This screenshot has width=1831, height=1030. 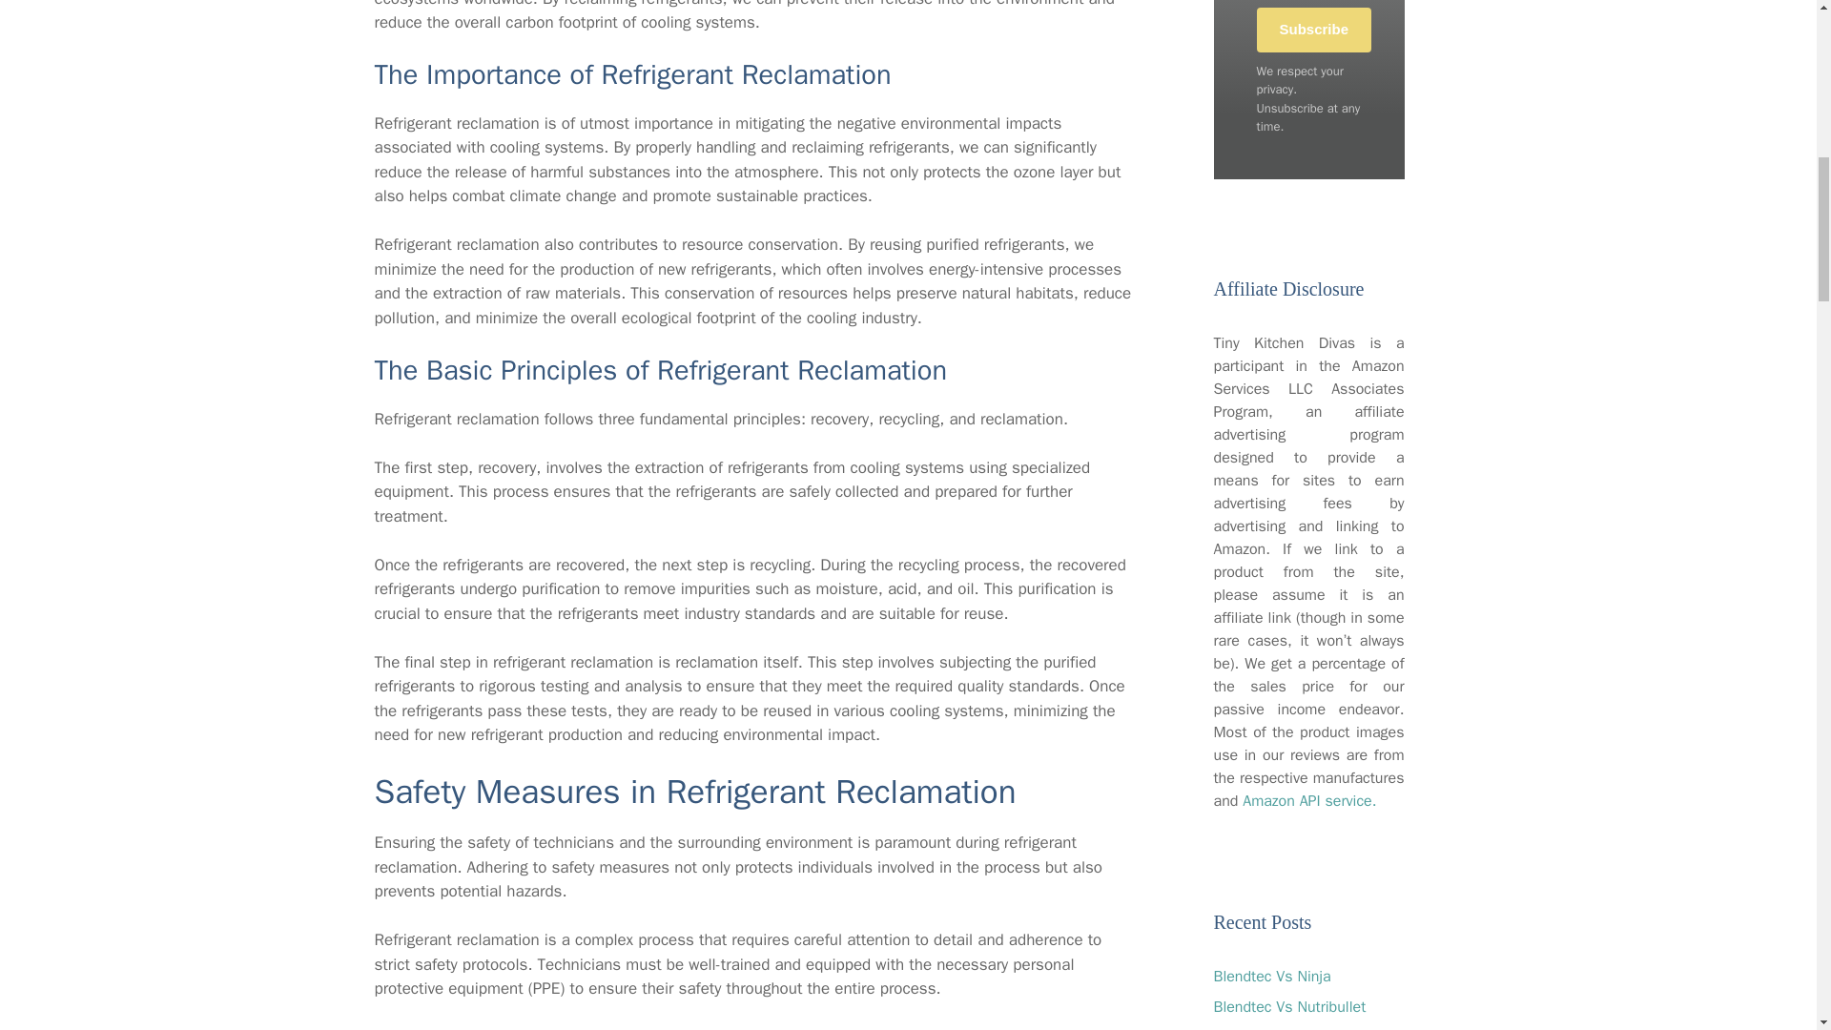 What do you see at coordinates (1289, 1007) in the screenshot?
I see `Blendtec Vs Nutribullet` at bounding box center [1289, 1007].